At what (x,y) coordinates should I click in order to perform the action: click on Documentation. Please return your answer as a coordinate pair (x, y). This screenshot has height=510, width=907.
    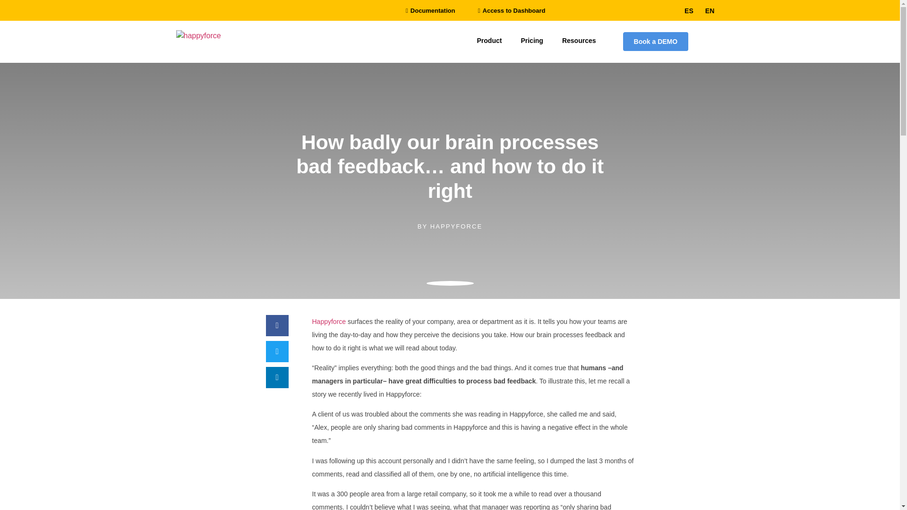
    Looking at the image, I should click on (430, 10).